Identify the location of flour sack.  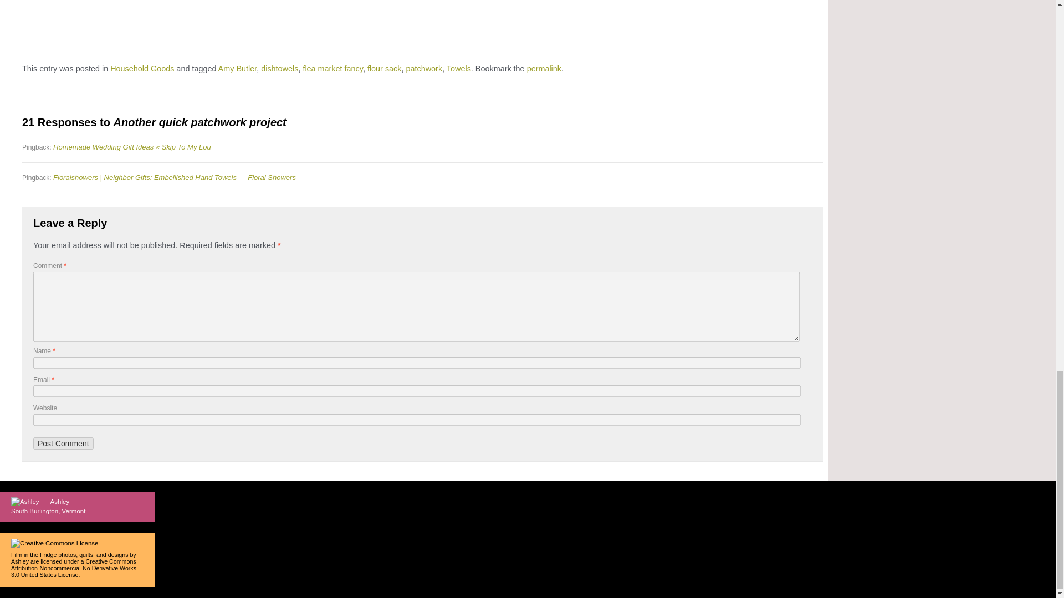
(385, 68).